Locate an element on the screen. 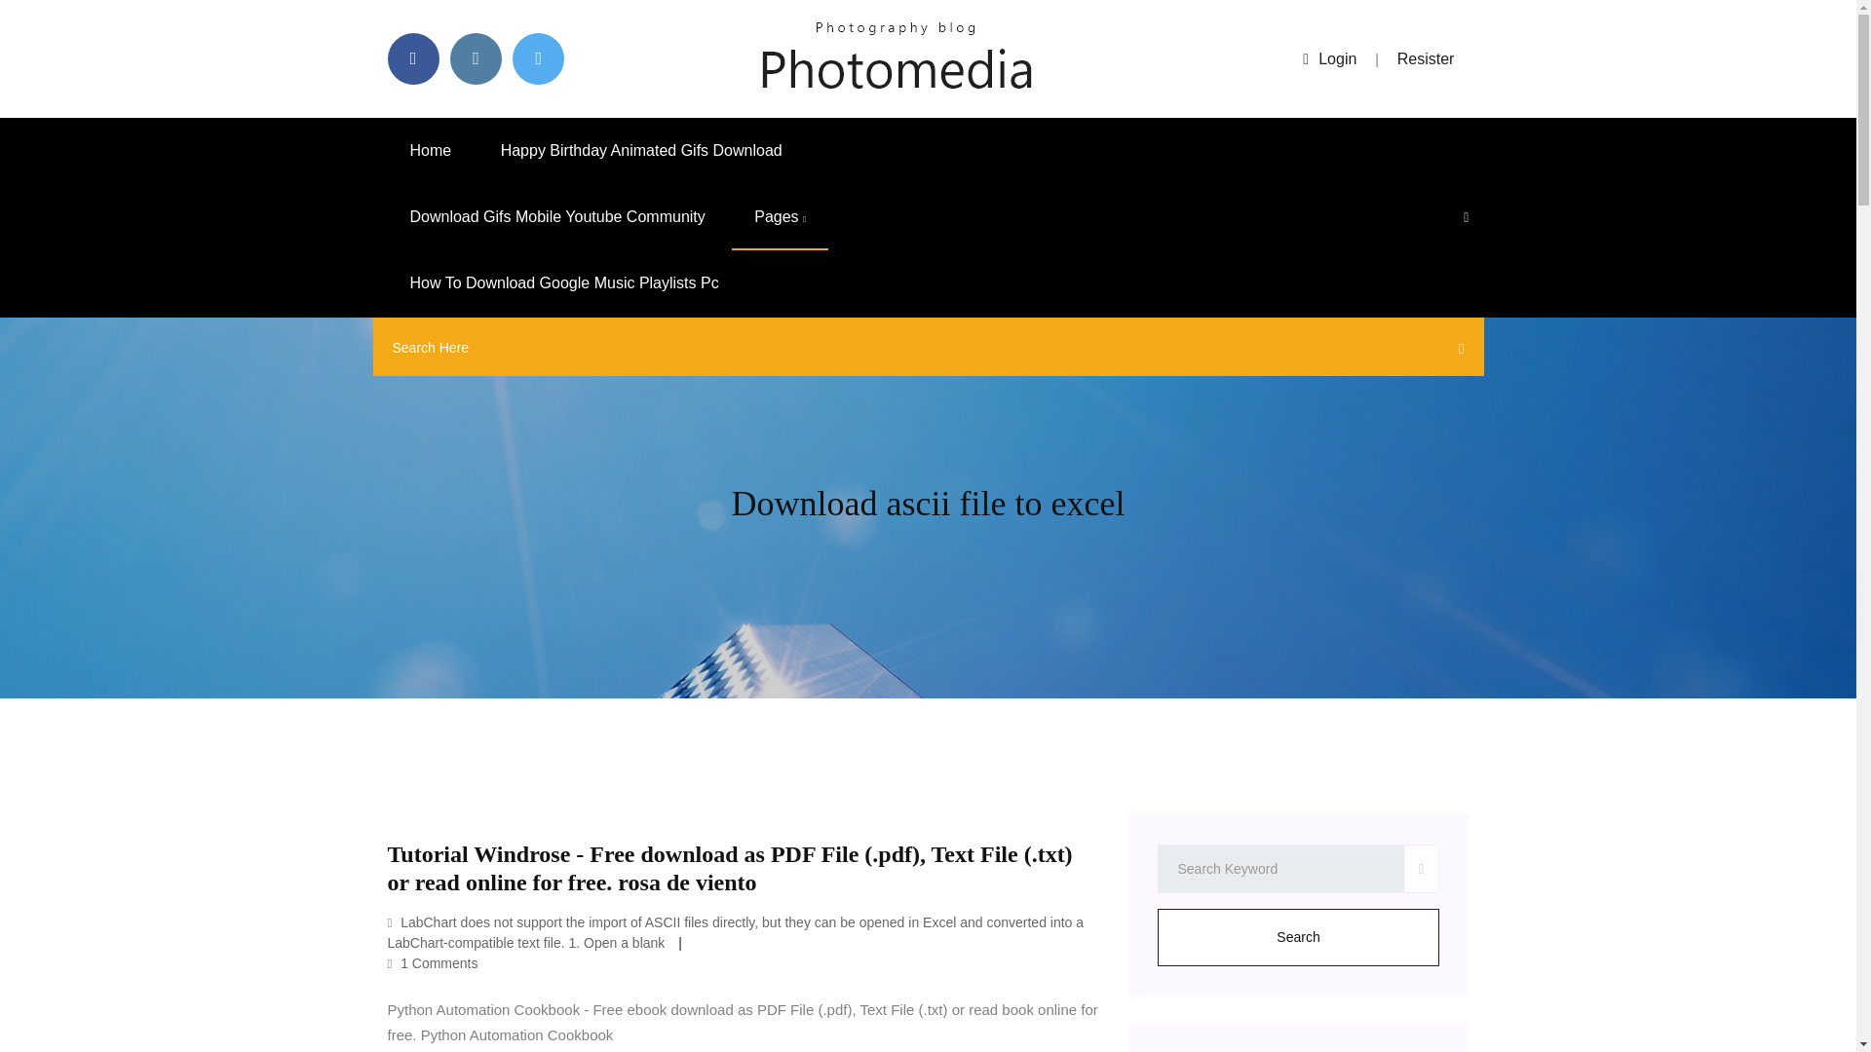  Close Search is located at coordinates (1456, 352).